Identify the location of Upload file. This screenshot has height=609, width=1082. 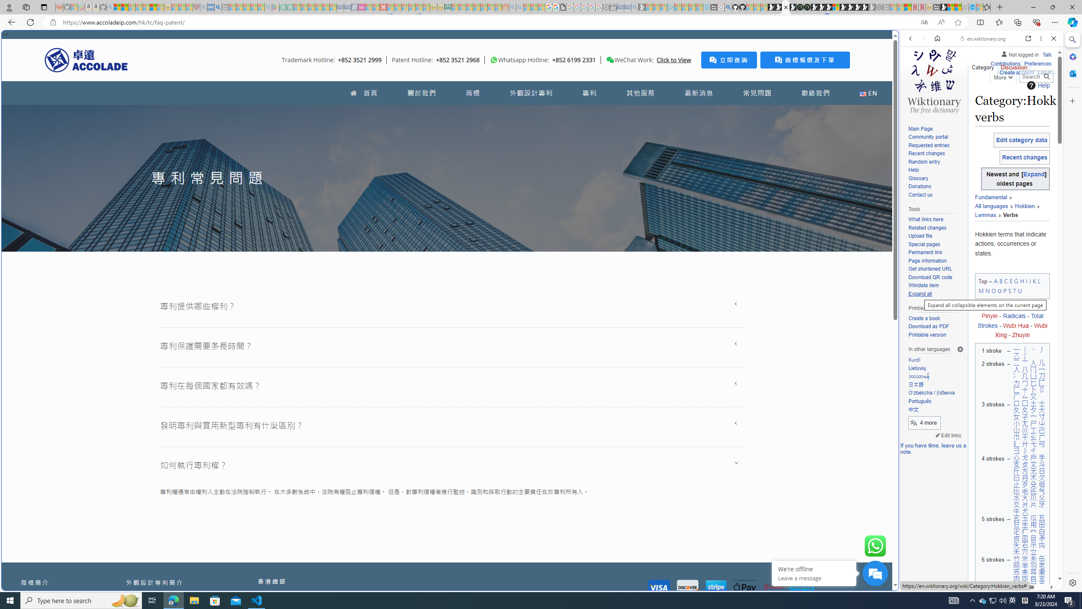
(936, 236).